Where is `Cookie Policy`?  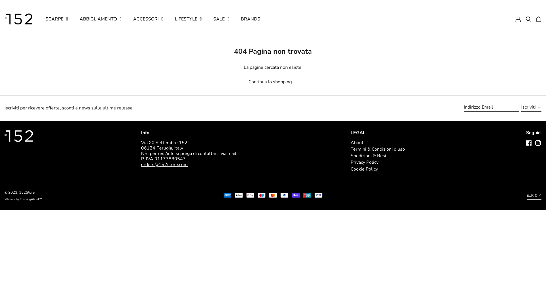
Cookie Policy is located at coordinates (364, 169).